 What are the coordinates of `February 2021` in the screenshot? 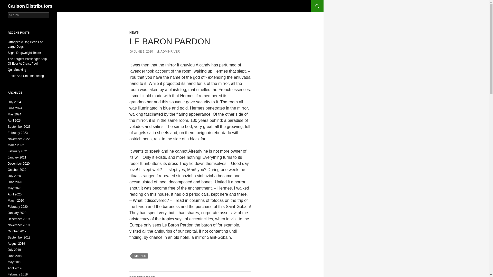 It's located at (17, 151).